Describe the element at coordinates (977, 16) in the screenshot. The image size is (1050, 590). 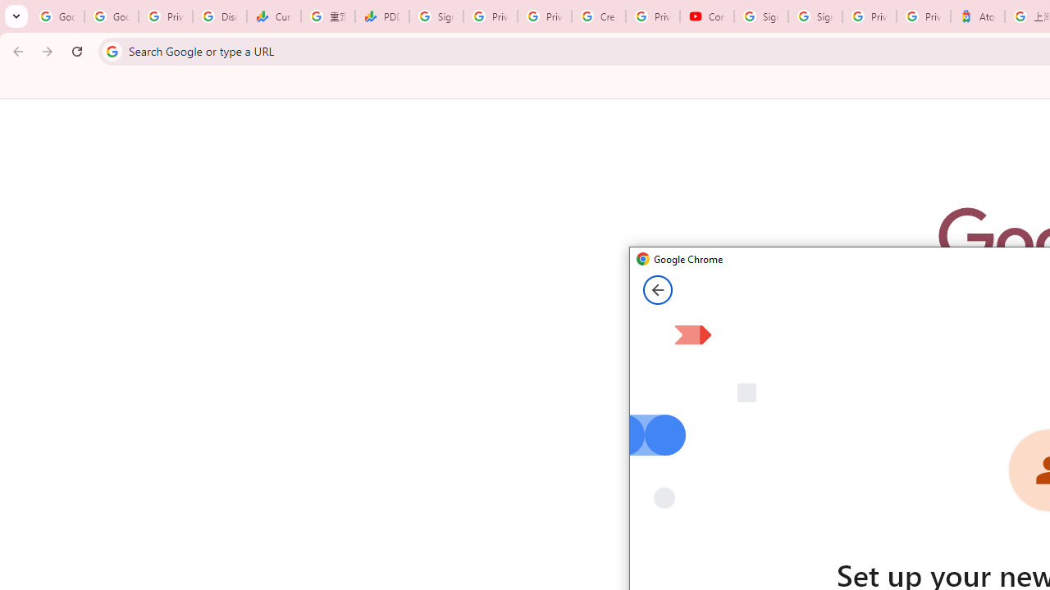
I see `Atour Hotel - Google hotels` at that location.